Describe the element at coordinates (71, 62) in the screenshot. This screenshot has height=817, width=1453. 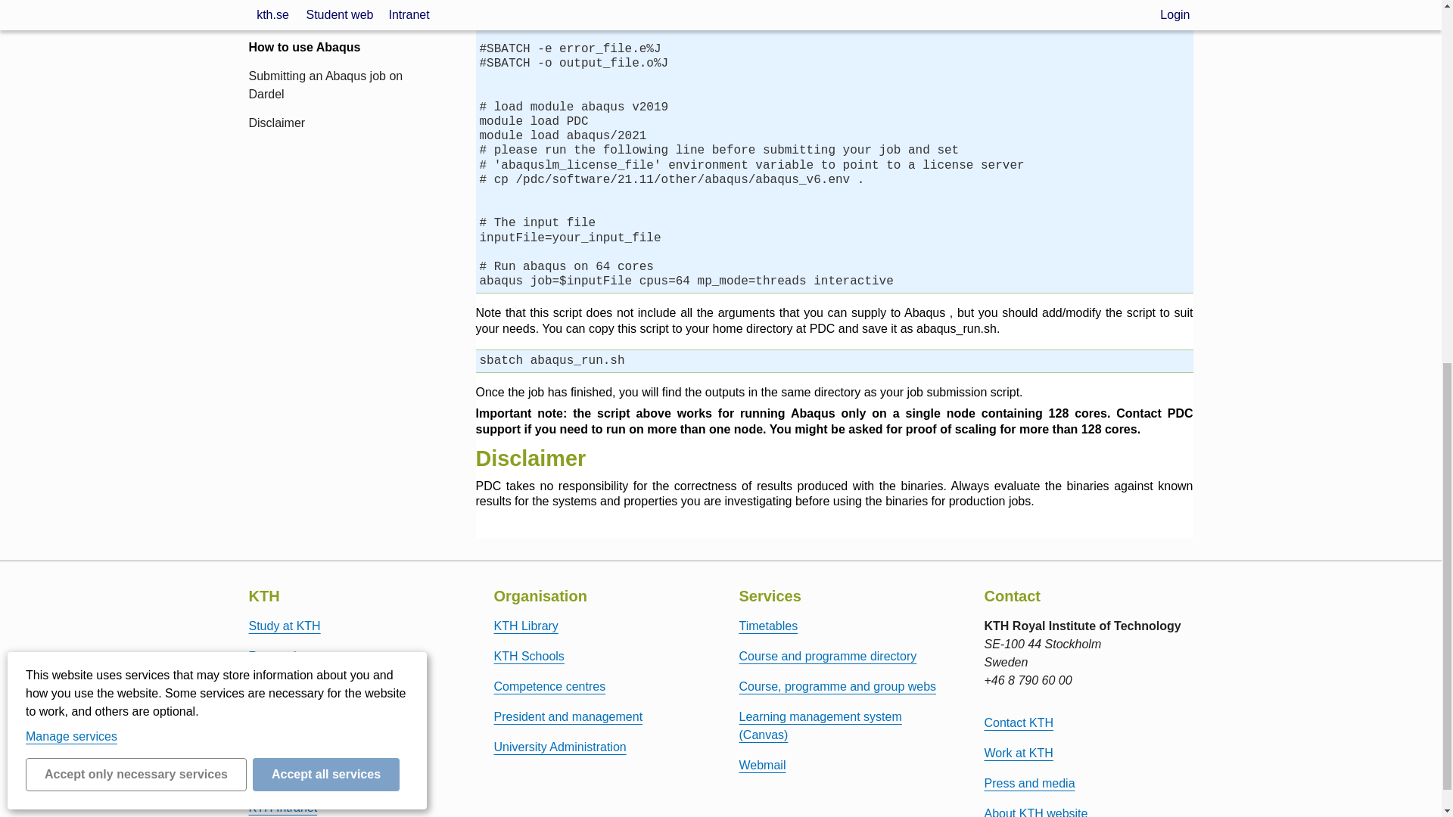
I see `Manage services` at that location.